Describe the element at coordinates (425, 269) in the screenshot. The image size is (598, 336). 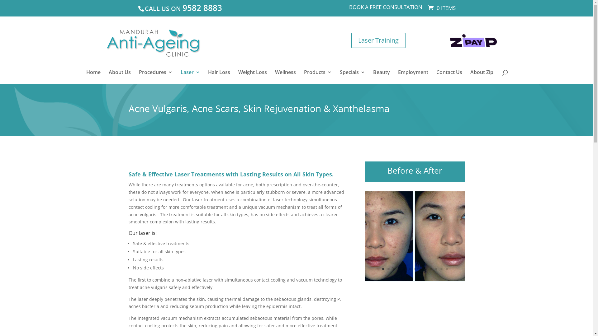
I see `9` at that location.